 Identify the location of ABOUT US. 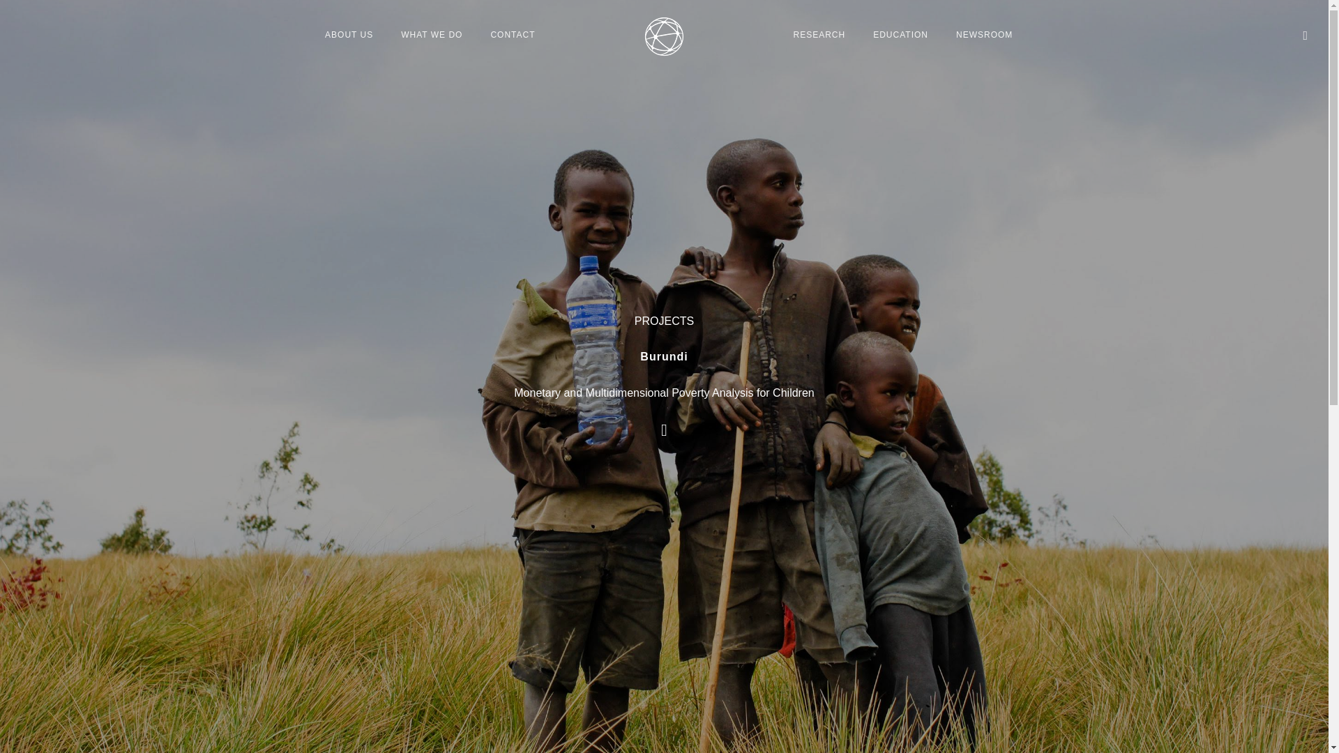
(349, 35).